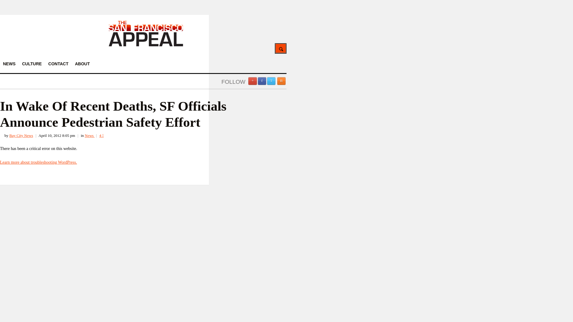 This screenshot has width=573, height=322. I want to click on ABOUT, so click(82, 64).